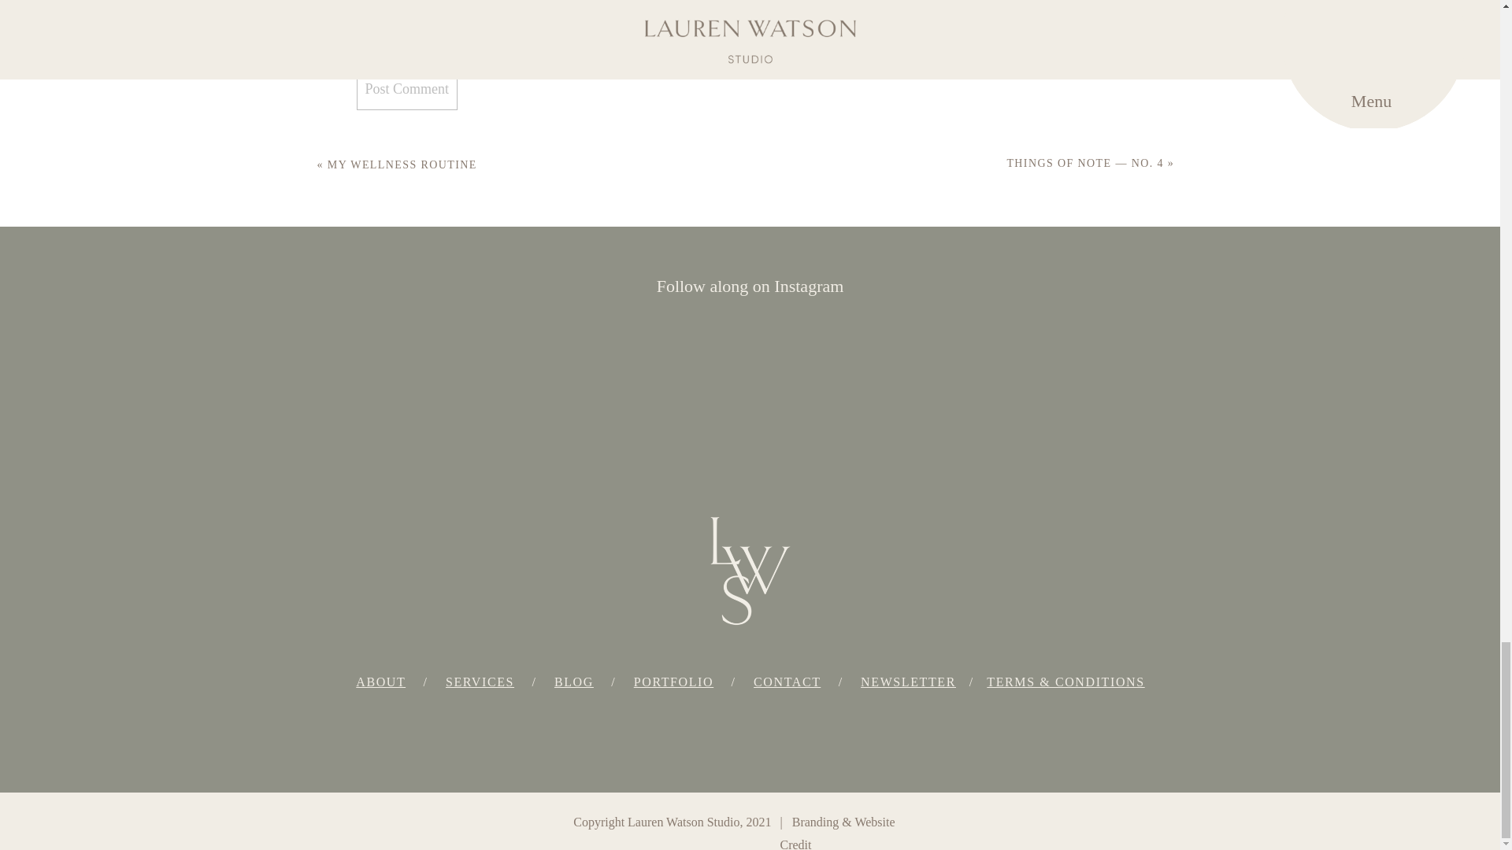 The width and height of the screenshot is (1512, 850). I want to click on NEWSLETTER, so click(907, 682).